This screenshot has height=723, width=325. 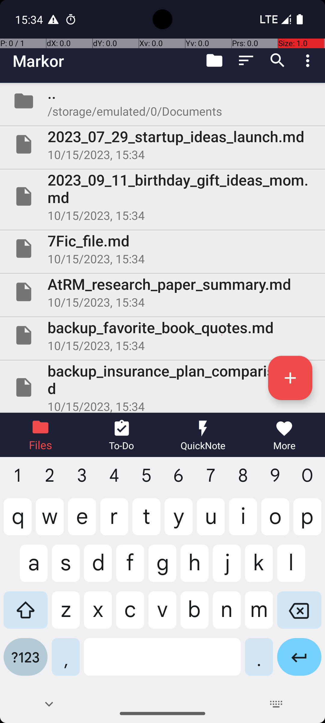 What do you see at coordinates (162, 335) in the screenshot?
I see `File backup_favorite_book_quotes.md ` at bounding box center [162, 335].